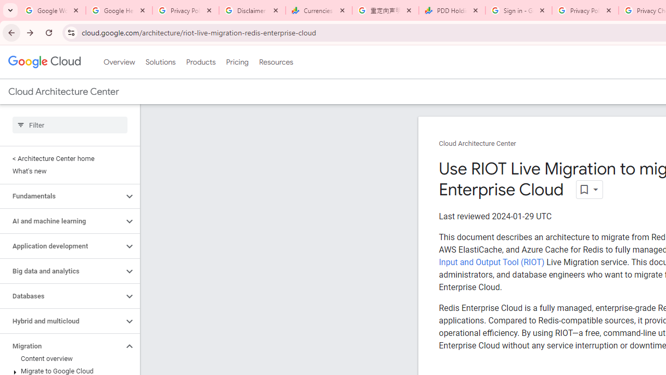 Image resolution: width=666 pixels, height=375 pixels. What do you see at coordinates (237, 62) in the screenshot?
I see `Pricing` at bounding box center [237, 62].